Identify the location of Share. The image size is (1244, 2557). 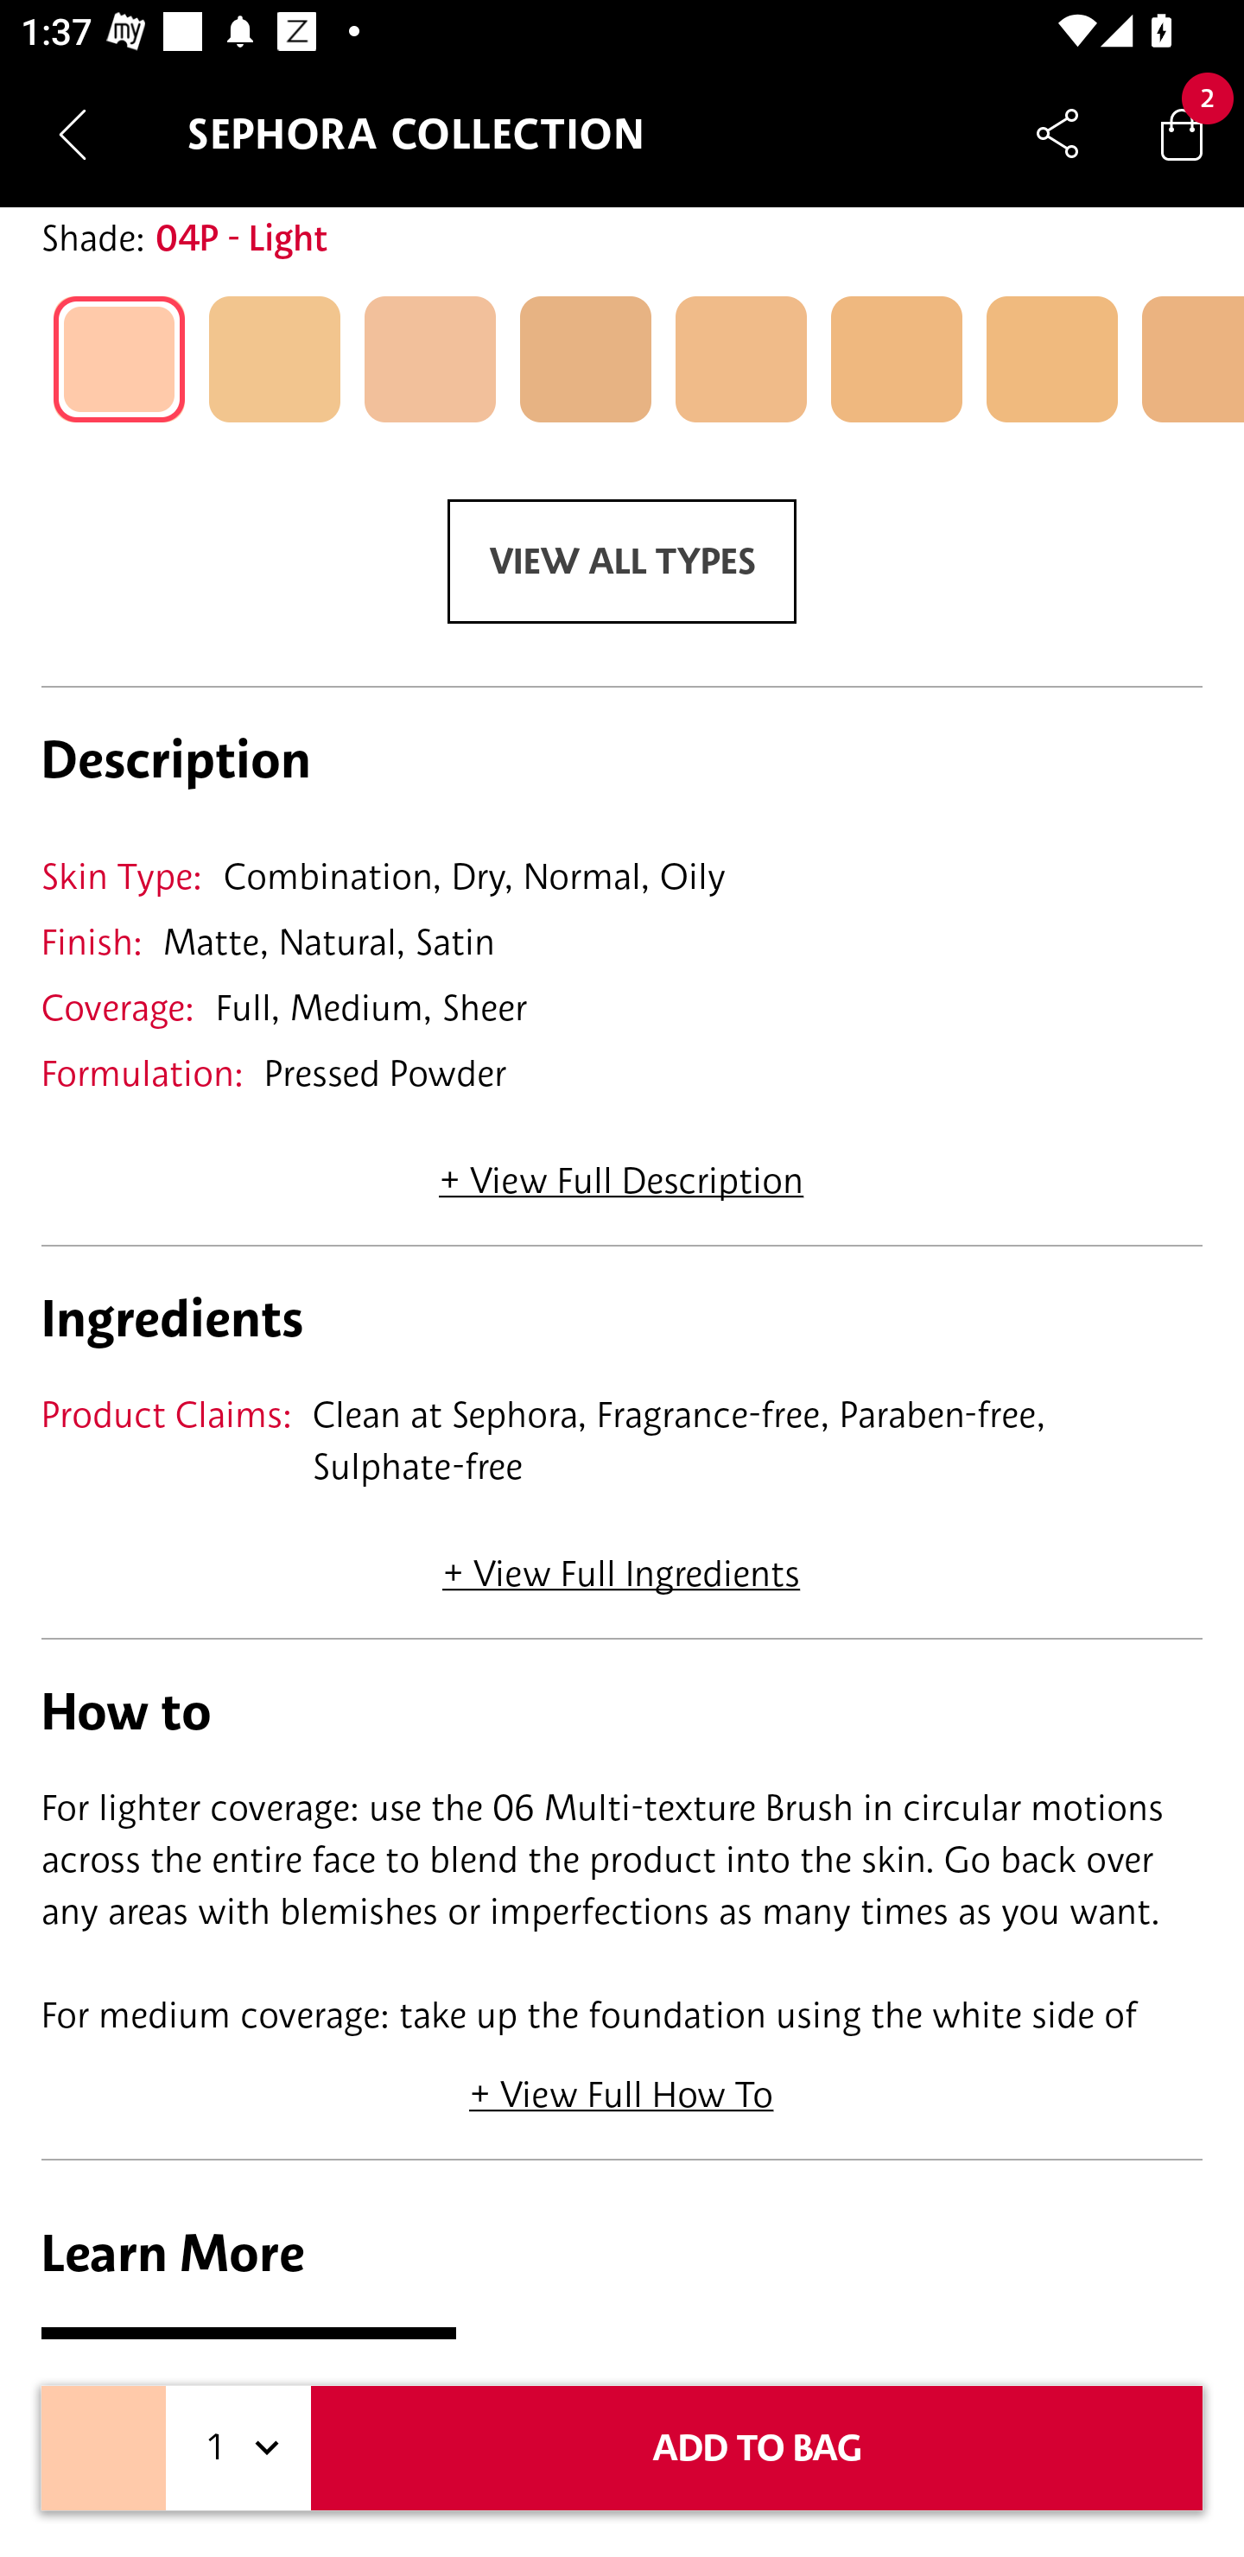
(1057, 133).